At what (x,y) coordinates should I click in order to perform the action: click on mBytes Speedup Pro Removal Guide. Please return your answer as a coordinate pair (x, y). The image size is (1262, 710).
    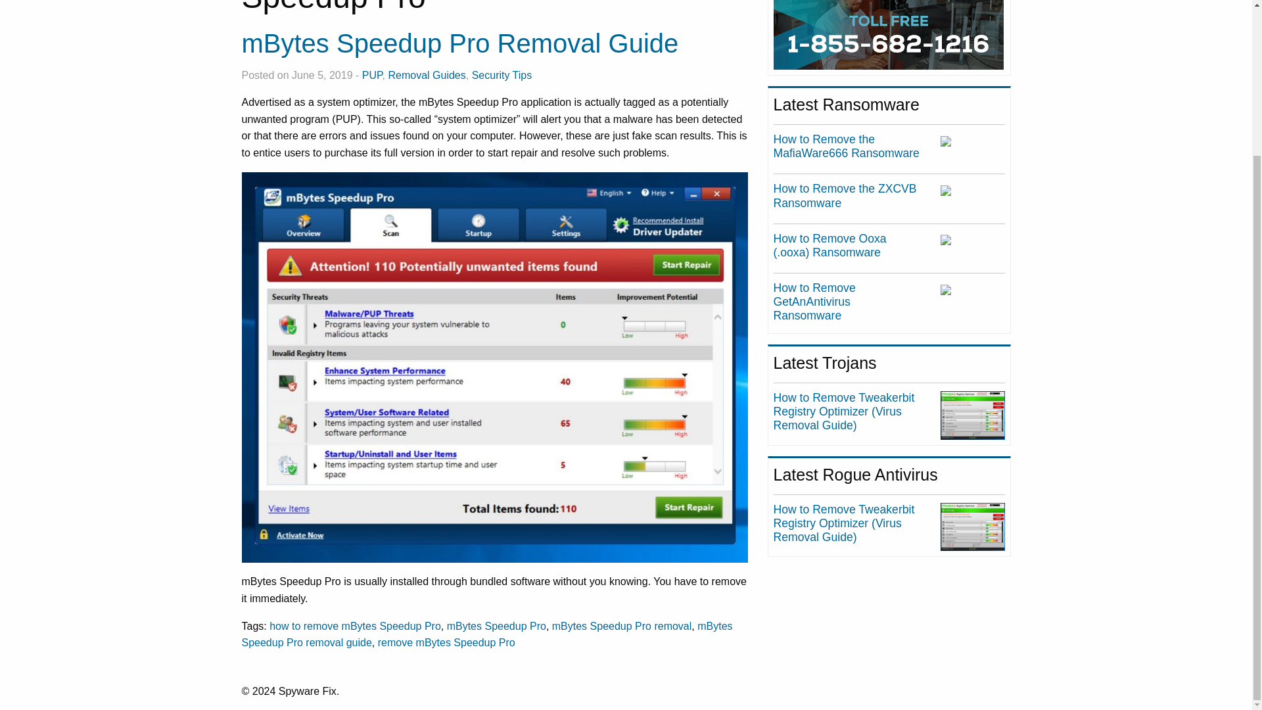
    Looking at the image, I should click on (460, 43).